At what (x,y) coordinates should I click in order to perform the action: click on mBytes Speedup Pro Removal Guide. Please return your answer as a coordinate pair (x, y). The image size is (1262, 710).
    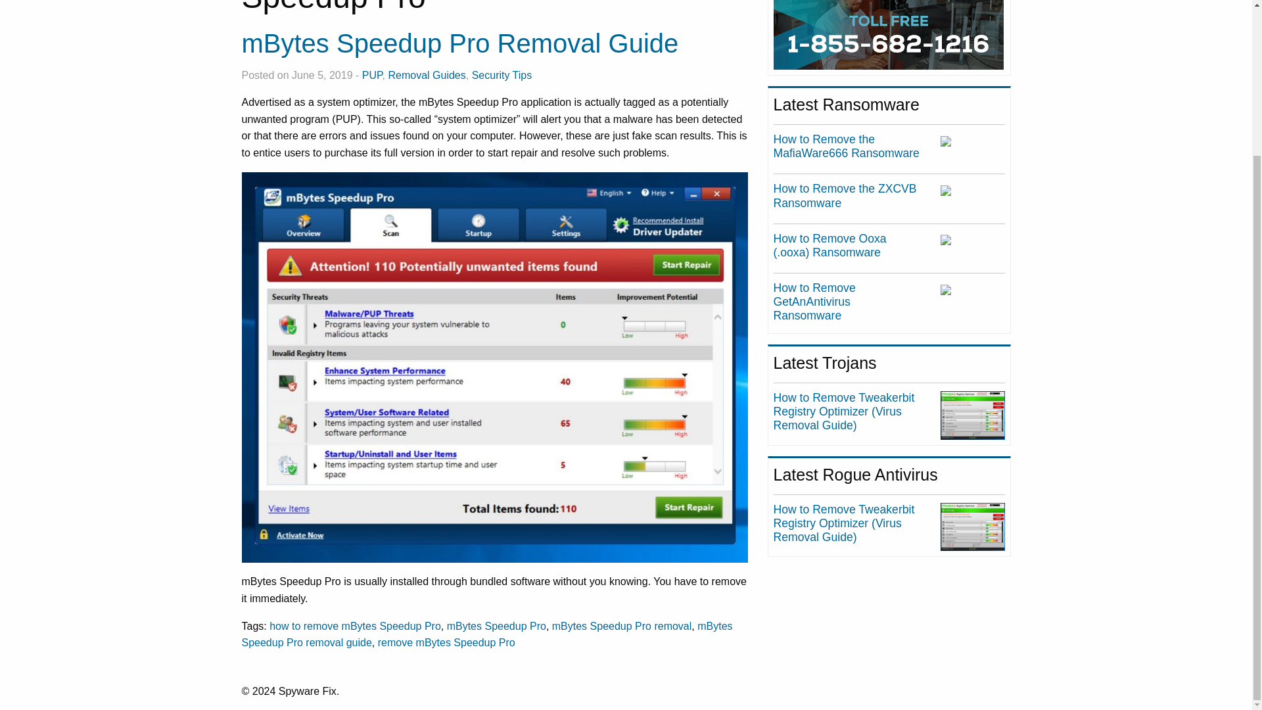
    Looking at the image, I should click on (460, 43).